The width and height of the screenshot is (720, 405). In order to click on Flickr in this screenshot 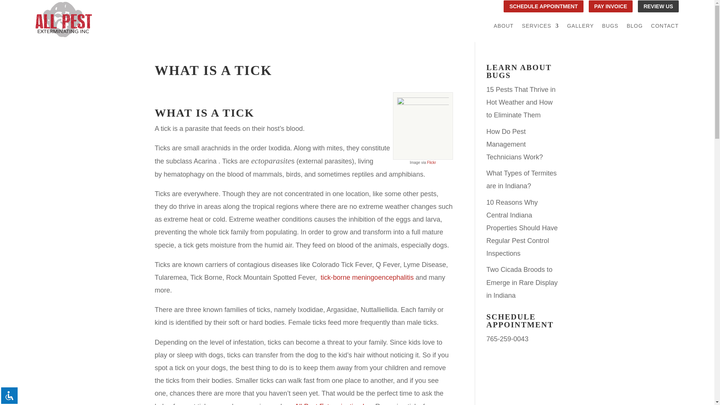, I will do `click(431, 162)`.